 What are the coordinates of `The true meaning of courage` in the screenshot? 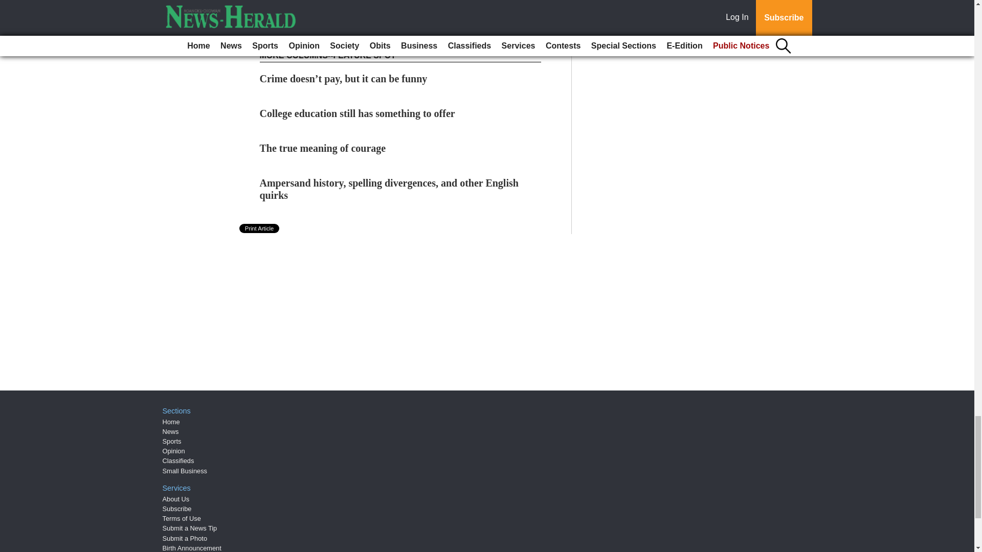 It's located at (323, 148).